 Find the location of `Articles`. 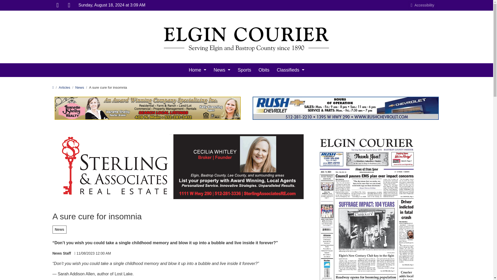

Articles is located at coordinates (64, 87).